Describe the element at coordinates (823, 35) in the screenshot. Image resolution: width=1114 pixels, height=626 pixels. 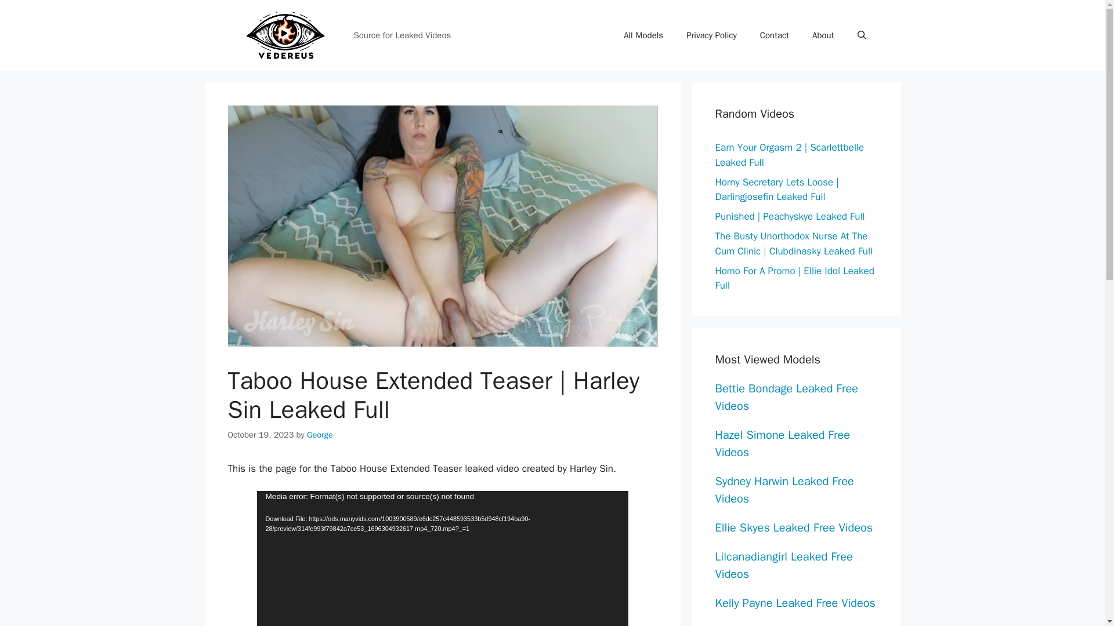
I see `About` at that location.